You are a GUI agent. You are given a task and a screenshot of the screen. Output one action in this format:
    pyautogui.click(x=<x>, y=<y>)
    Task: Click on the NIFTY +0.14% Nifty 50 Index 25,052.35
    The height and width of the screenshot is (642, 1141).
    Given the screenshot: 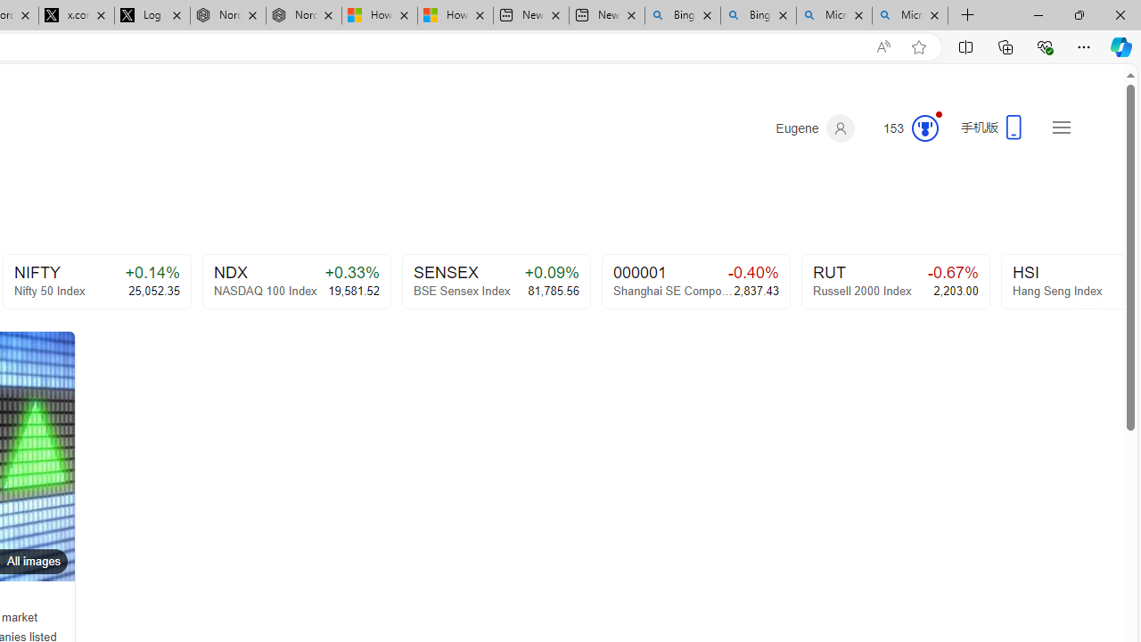 What is the action you would take?
    pyautogui.click(x=96, y=282)
    